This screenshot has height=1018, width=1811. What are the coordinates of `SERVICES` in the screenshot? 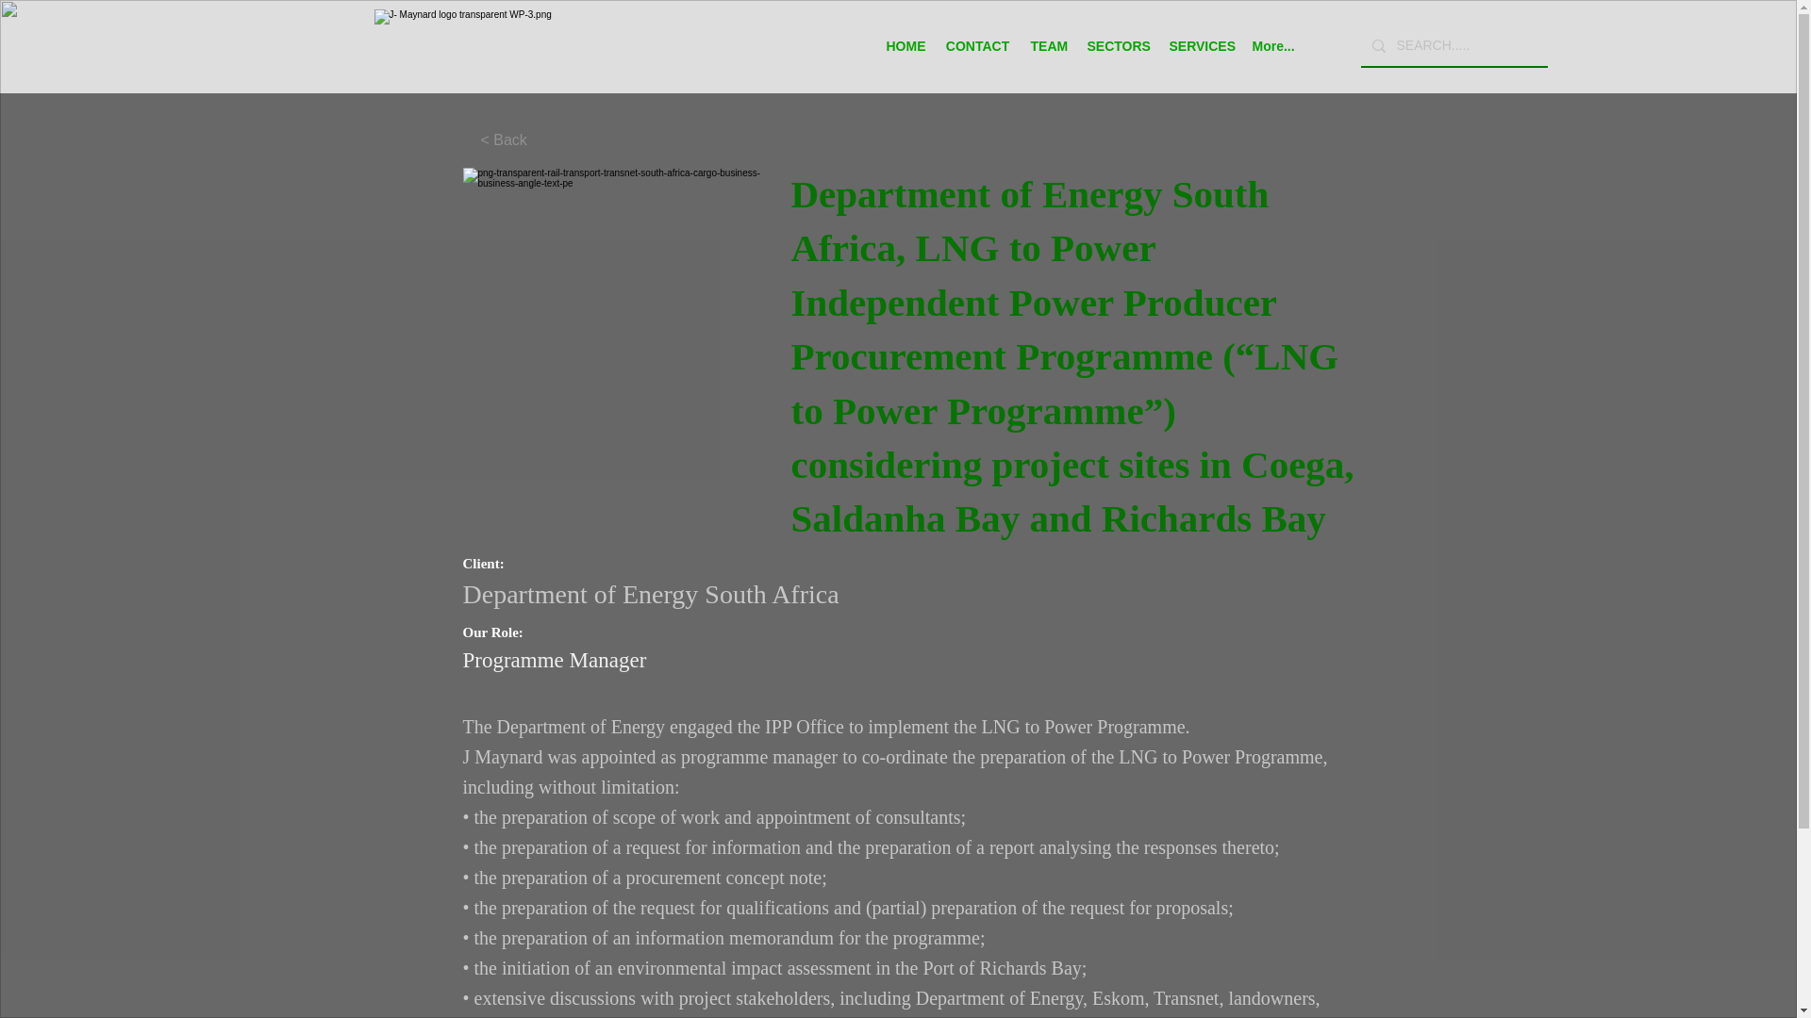 It's located at (1200, 46).